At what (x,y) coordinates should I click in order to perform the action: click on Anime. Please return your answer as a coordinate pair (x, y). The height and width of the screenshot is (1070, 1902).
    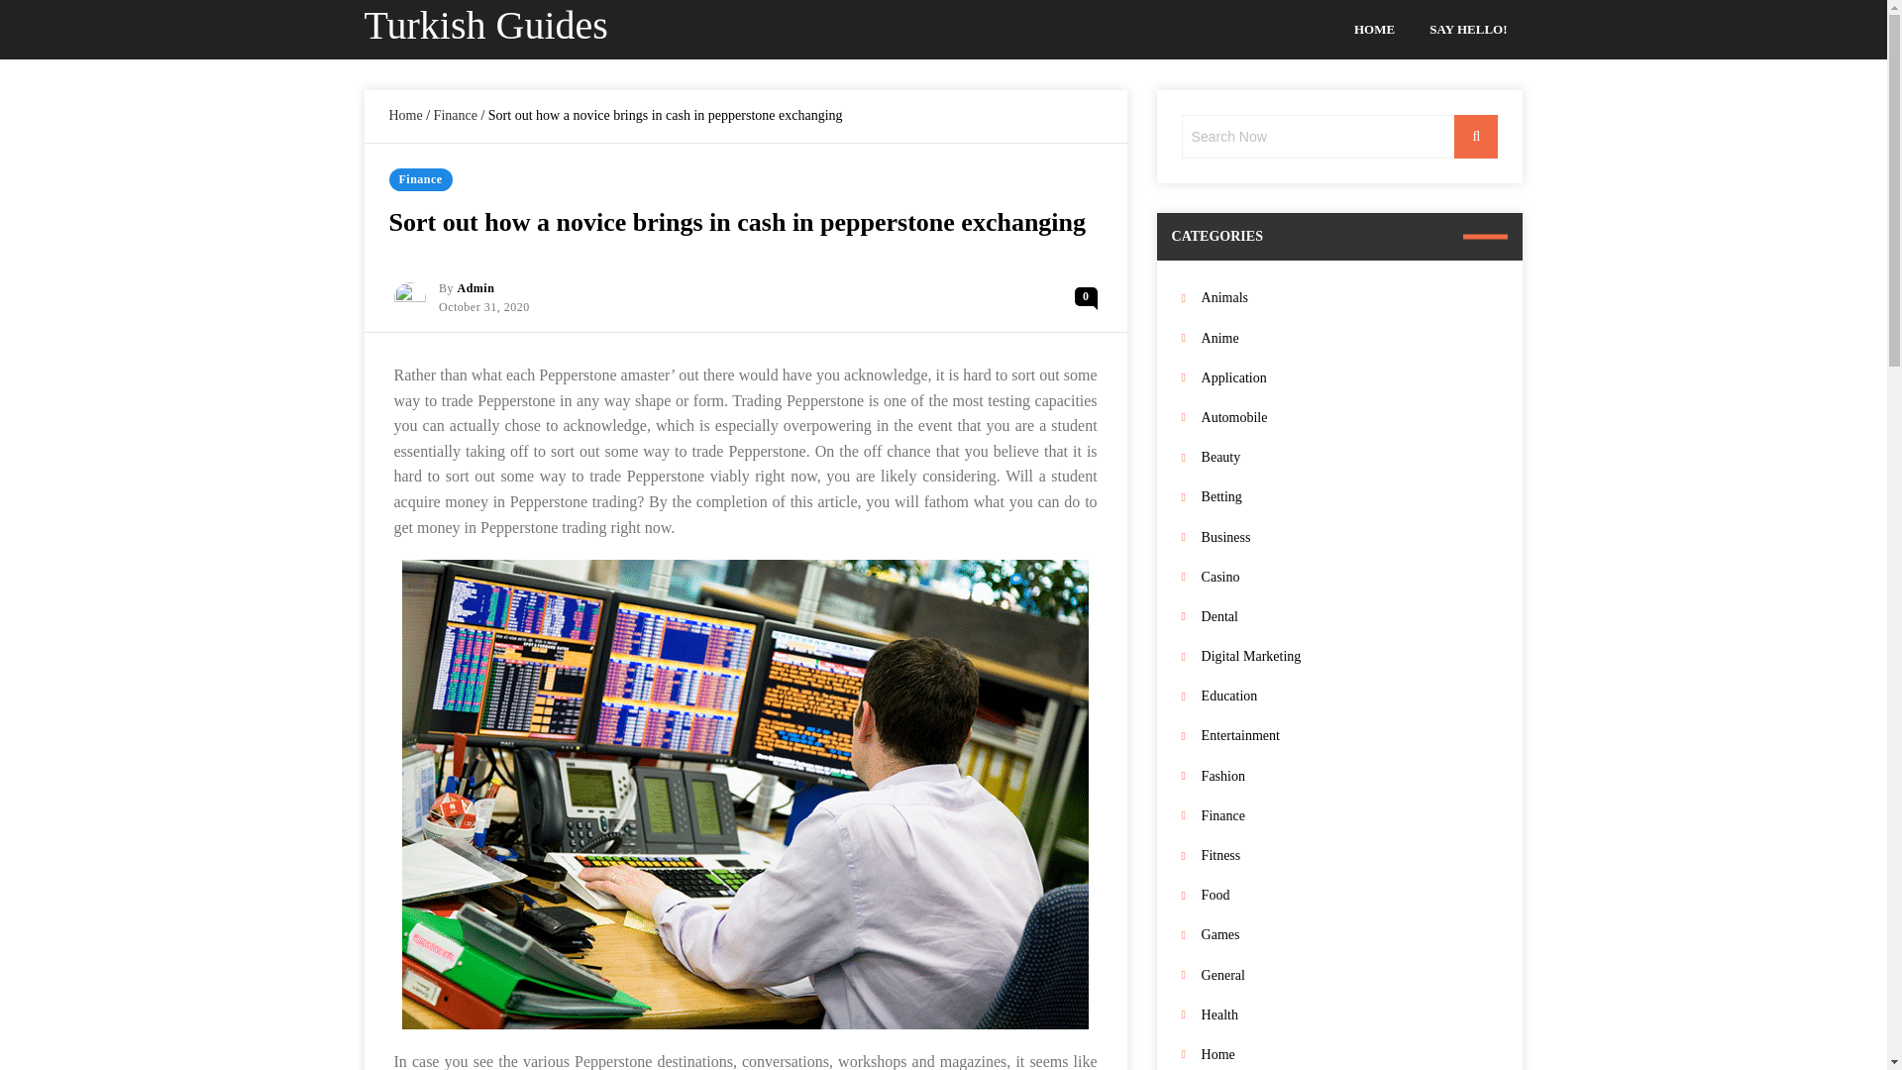
    Looking at the image, I should click on (1349, 339).